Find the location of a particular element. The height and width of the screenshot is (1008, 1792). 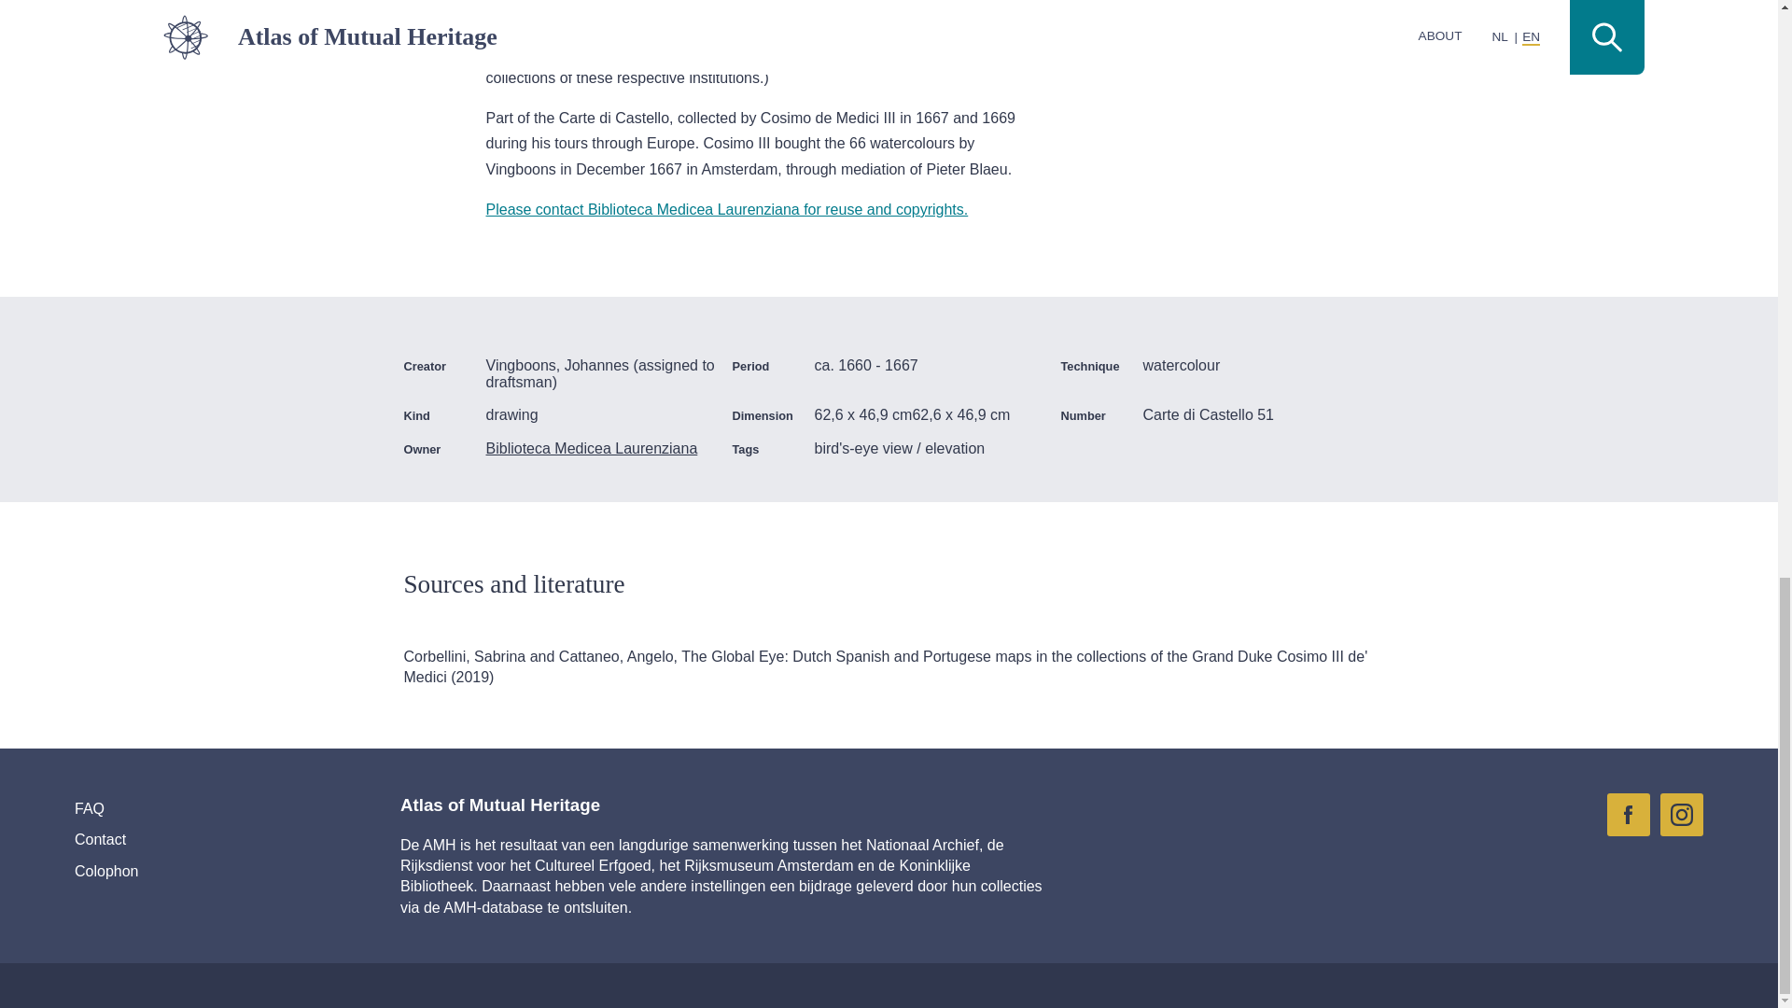

1DCCBCE1-524A-48CB-831E-C31DDC7F78AF is located at coordinates (1629, 862).